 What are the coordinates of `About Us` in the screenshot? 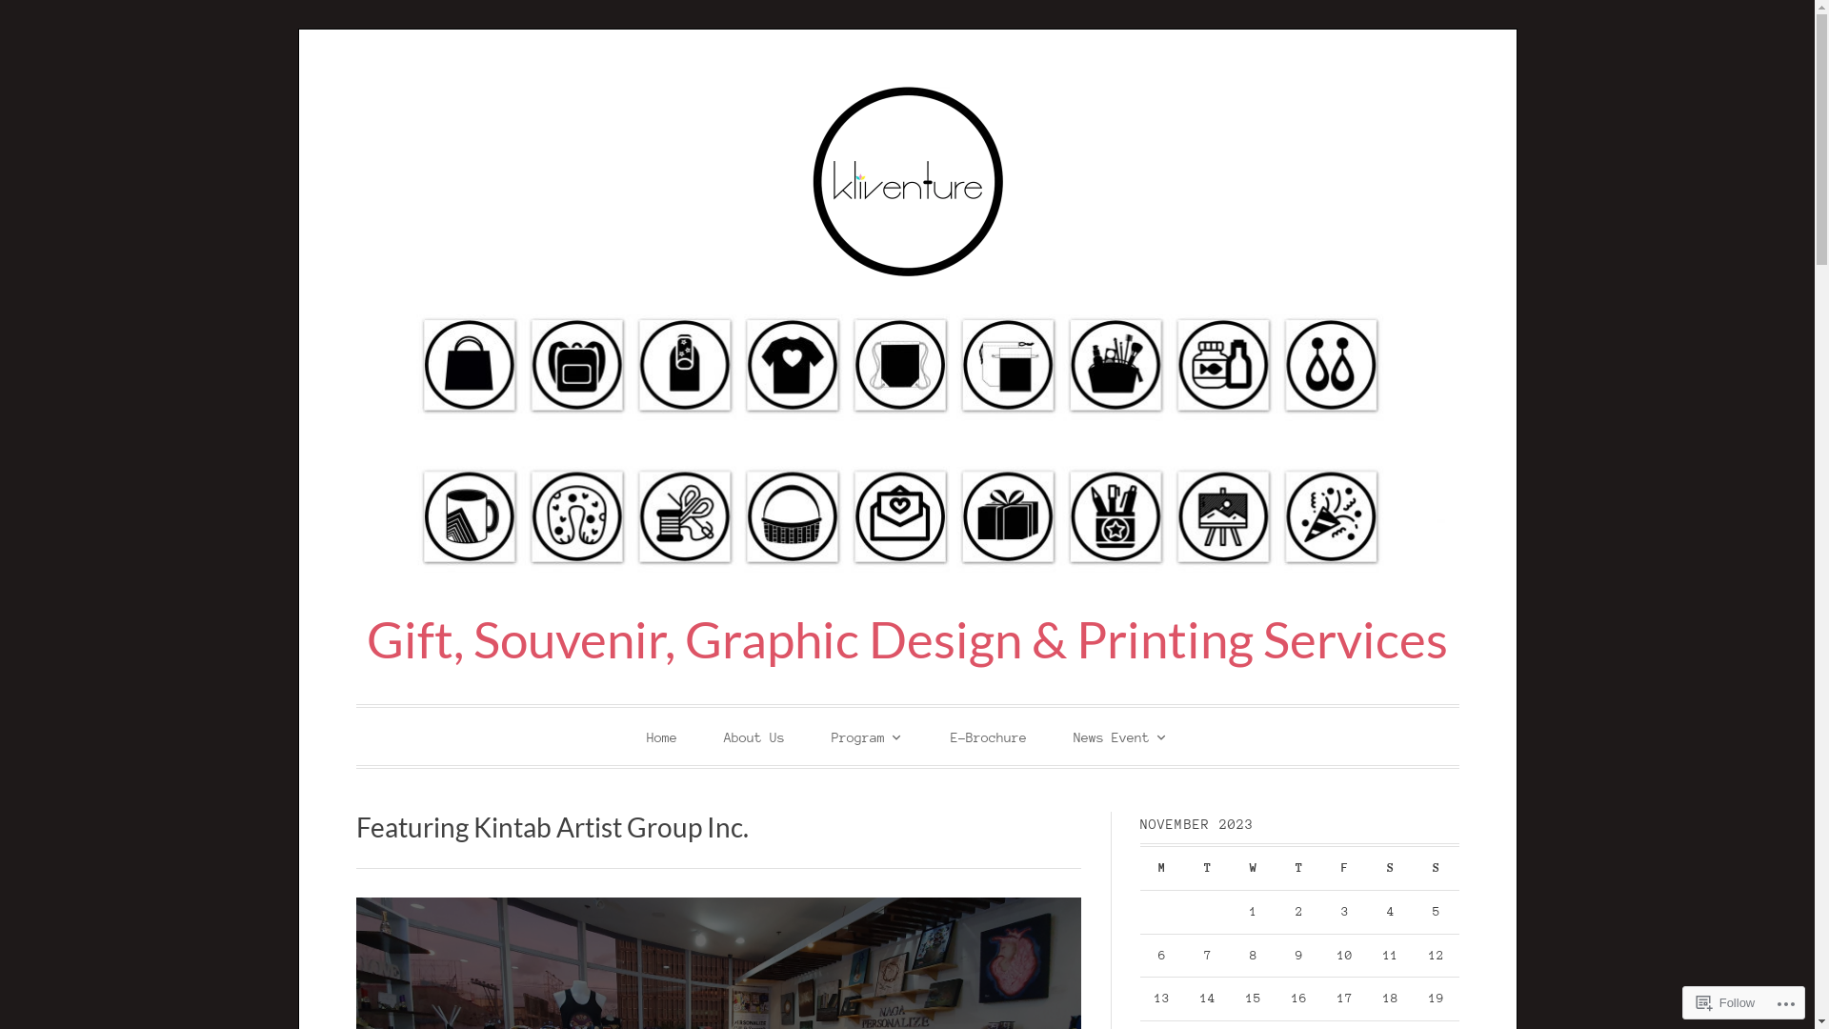 It's located at (754, 737).